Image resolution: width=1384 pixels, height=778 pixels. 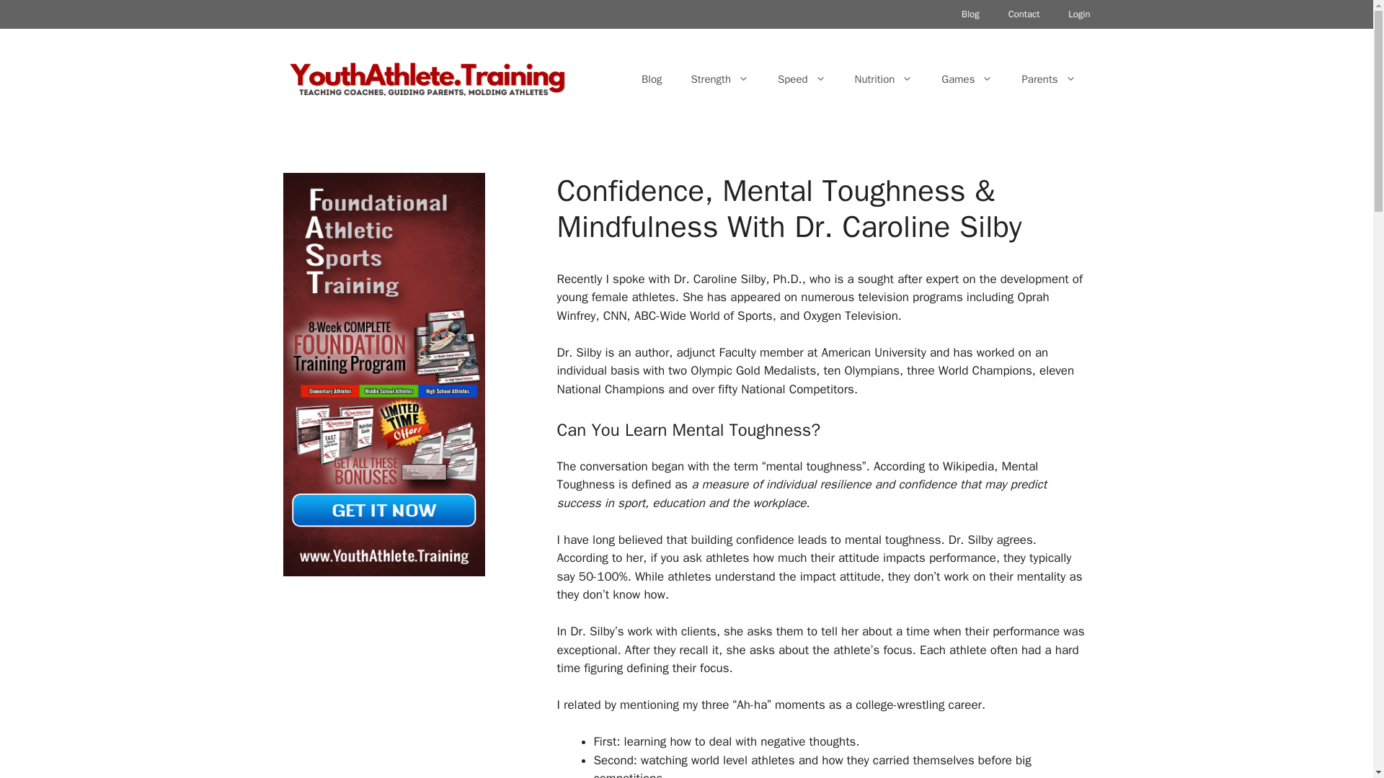 What do you see at coordinates (719, 79) in the screenshot?
I see `Strength` at bounding box center [719, 79].